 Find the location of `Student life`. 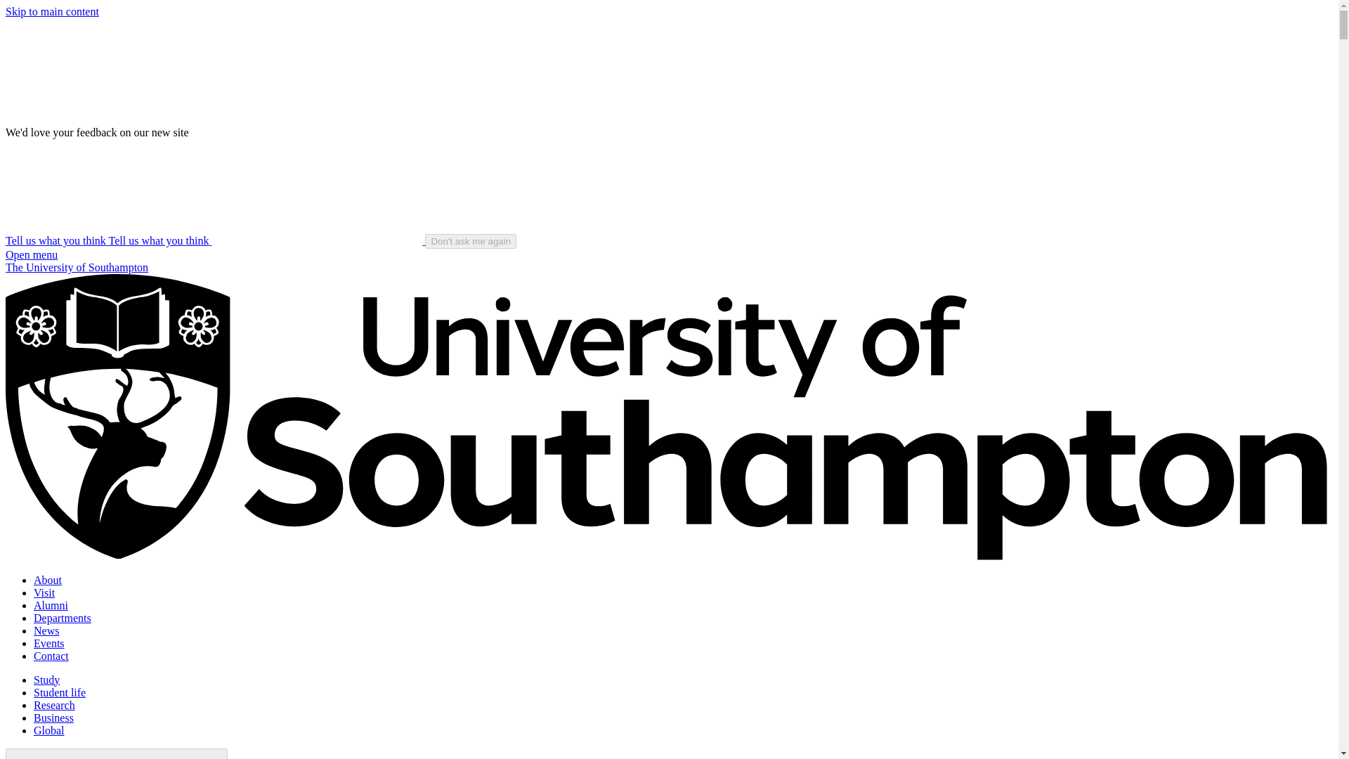

Student life is located at coordinates (60, 692).